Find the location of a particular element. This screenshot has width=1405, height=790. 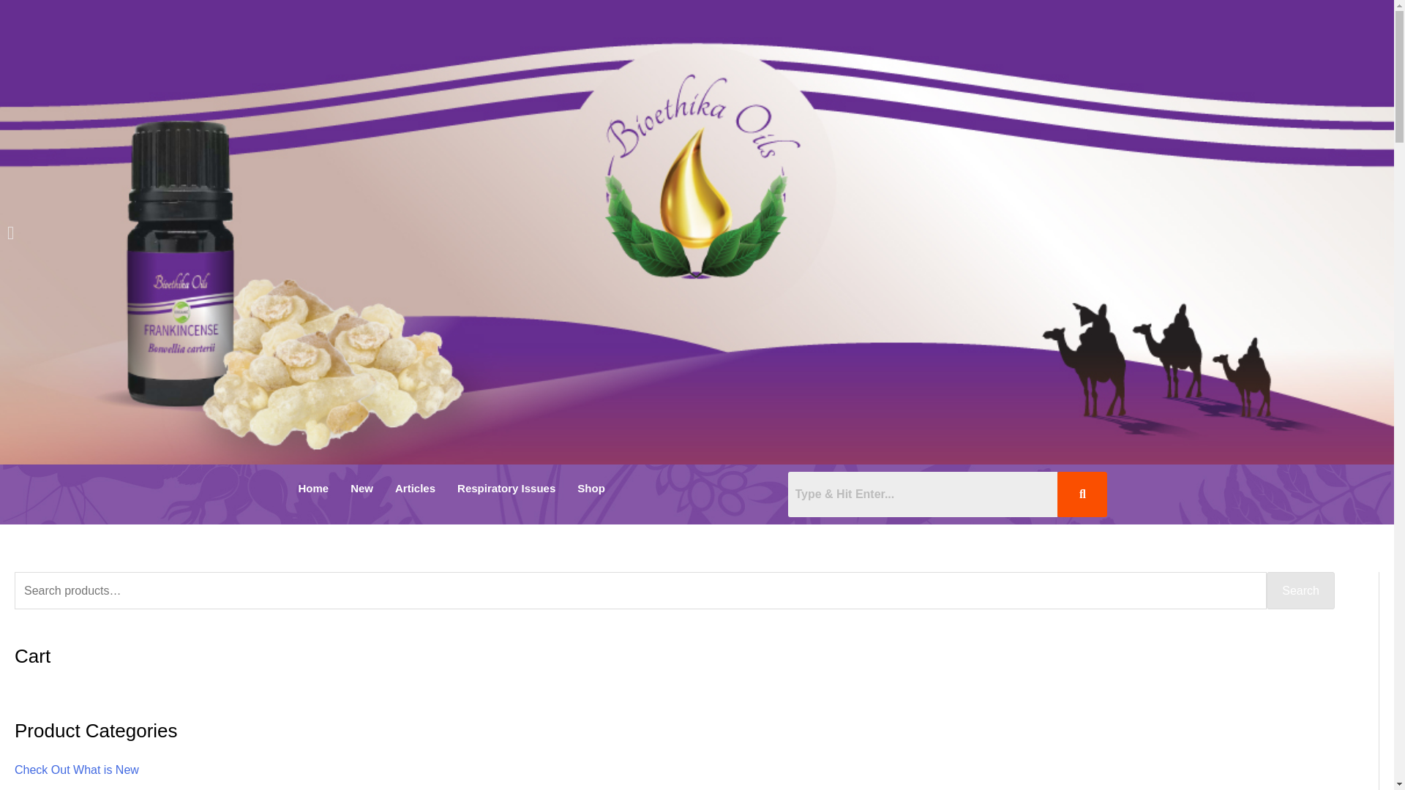

Search is located at coordinates (922, 494).